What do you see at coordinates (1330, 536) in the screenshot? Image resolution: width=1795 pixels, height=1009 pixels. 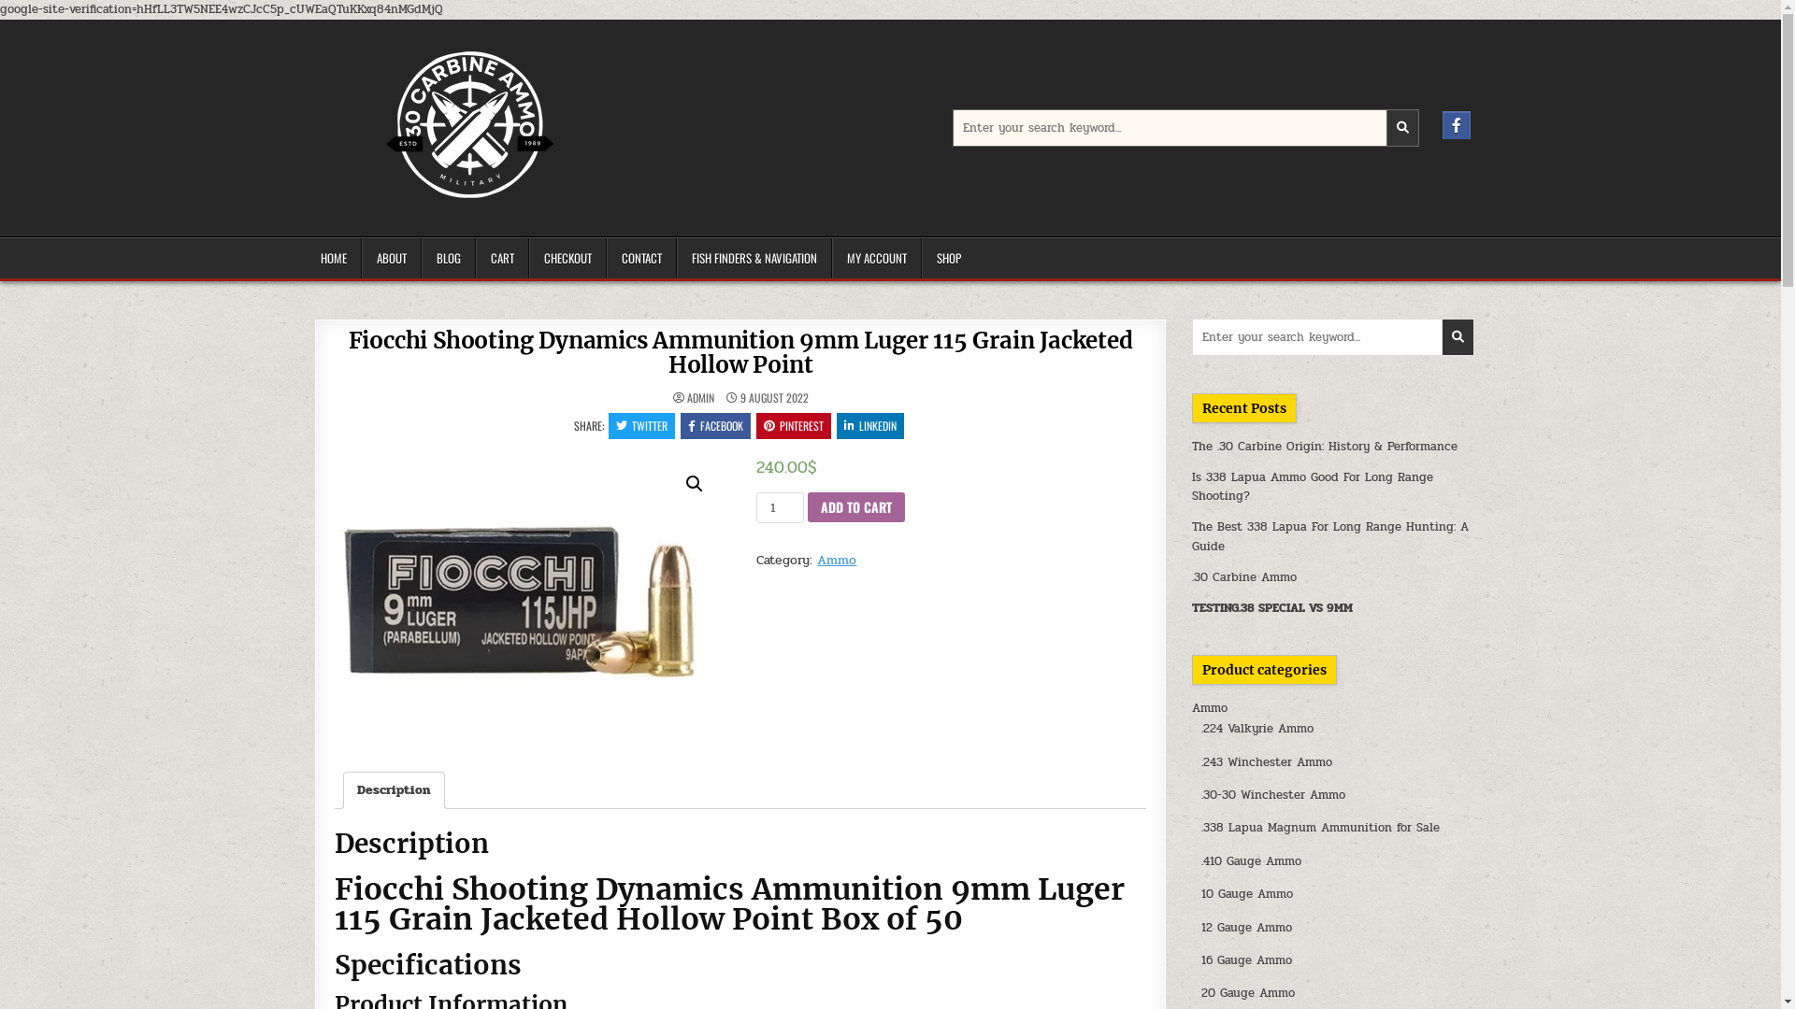 I see `The Best 338 Lapua For Long Range Hunting: A Guide` at bounding box center [1330, 536].